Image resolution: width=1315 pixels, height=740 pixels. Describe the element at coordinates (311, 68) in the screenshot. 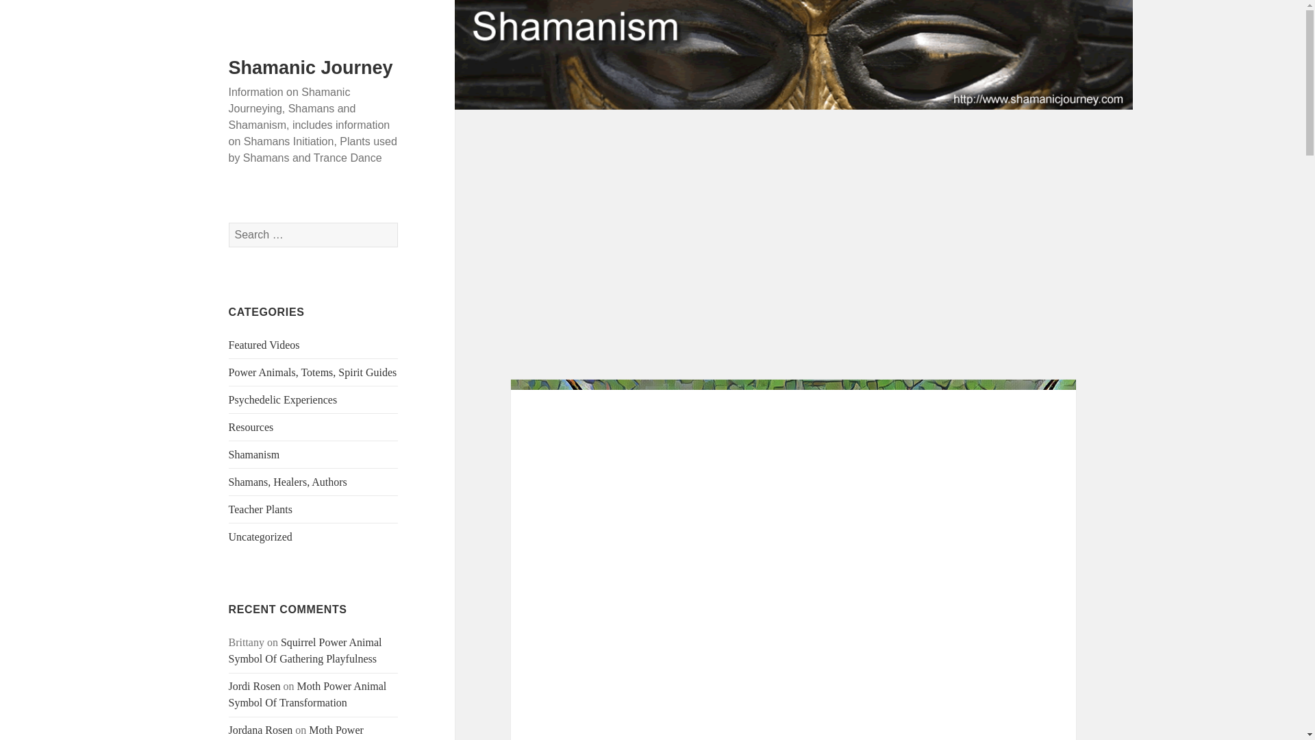

I see `Shamanic Journey` at that location.